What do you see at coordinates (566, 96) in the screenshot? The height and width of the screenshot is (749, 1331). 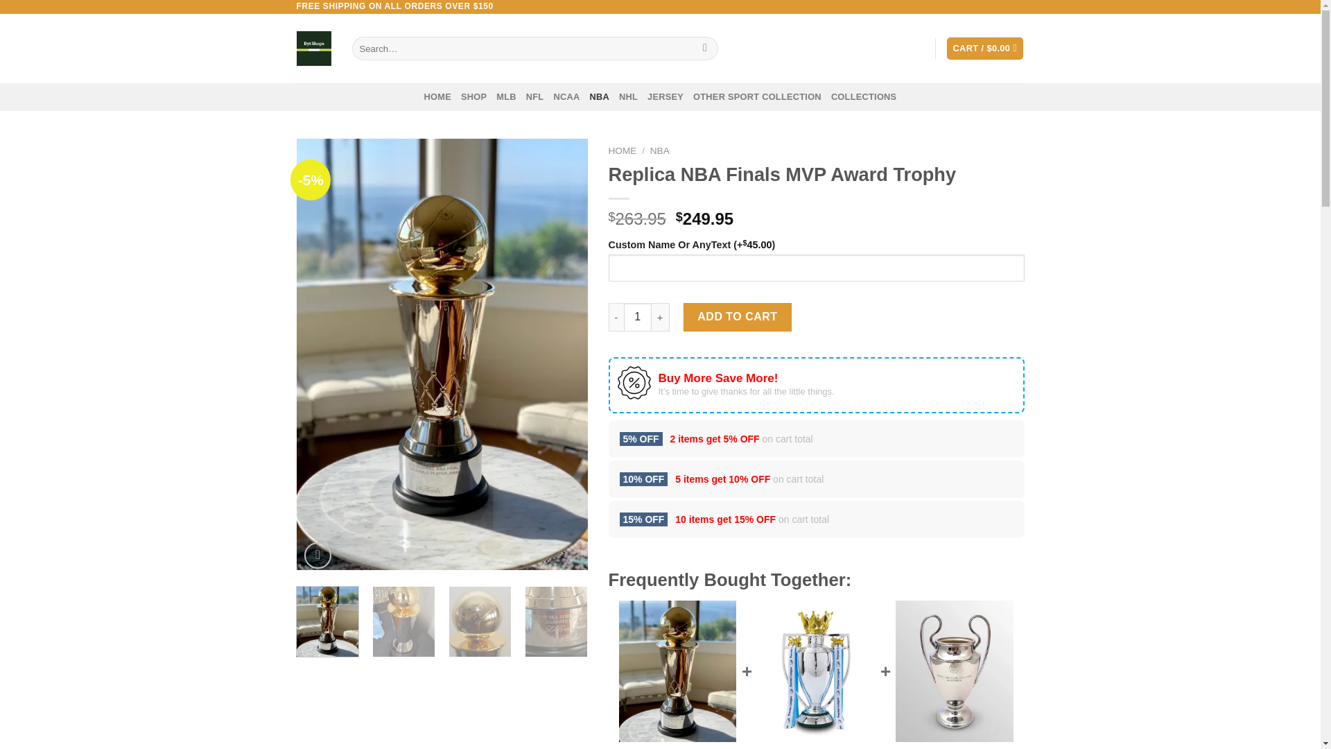 I see `NCAA` at bounding box center [566, 96].